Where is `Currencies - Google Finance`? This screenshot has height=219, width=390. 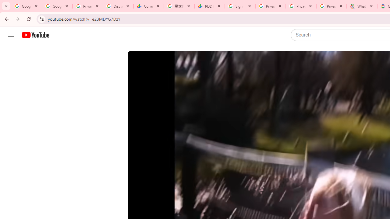
Currencies - Google Finance is located at coordinates (148, 6).